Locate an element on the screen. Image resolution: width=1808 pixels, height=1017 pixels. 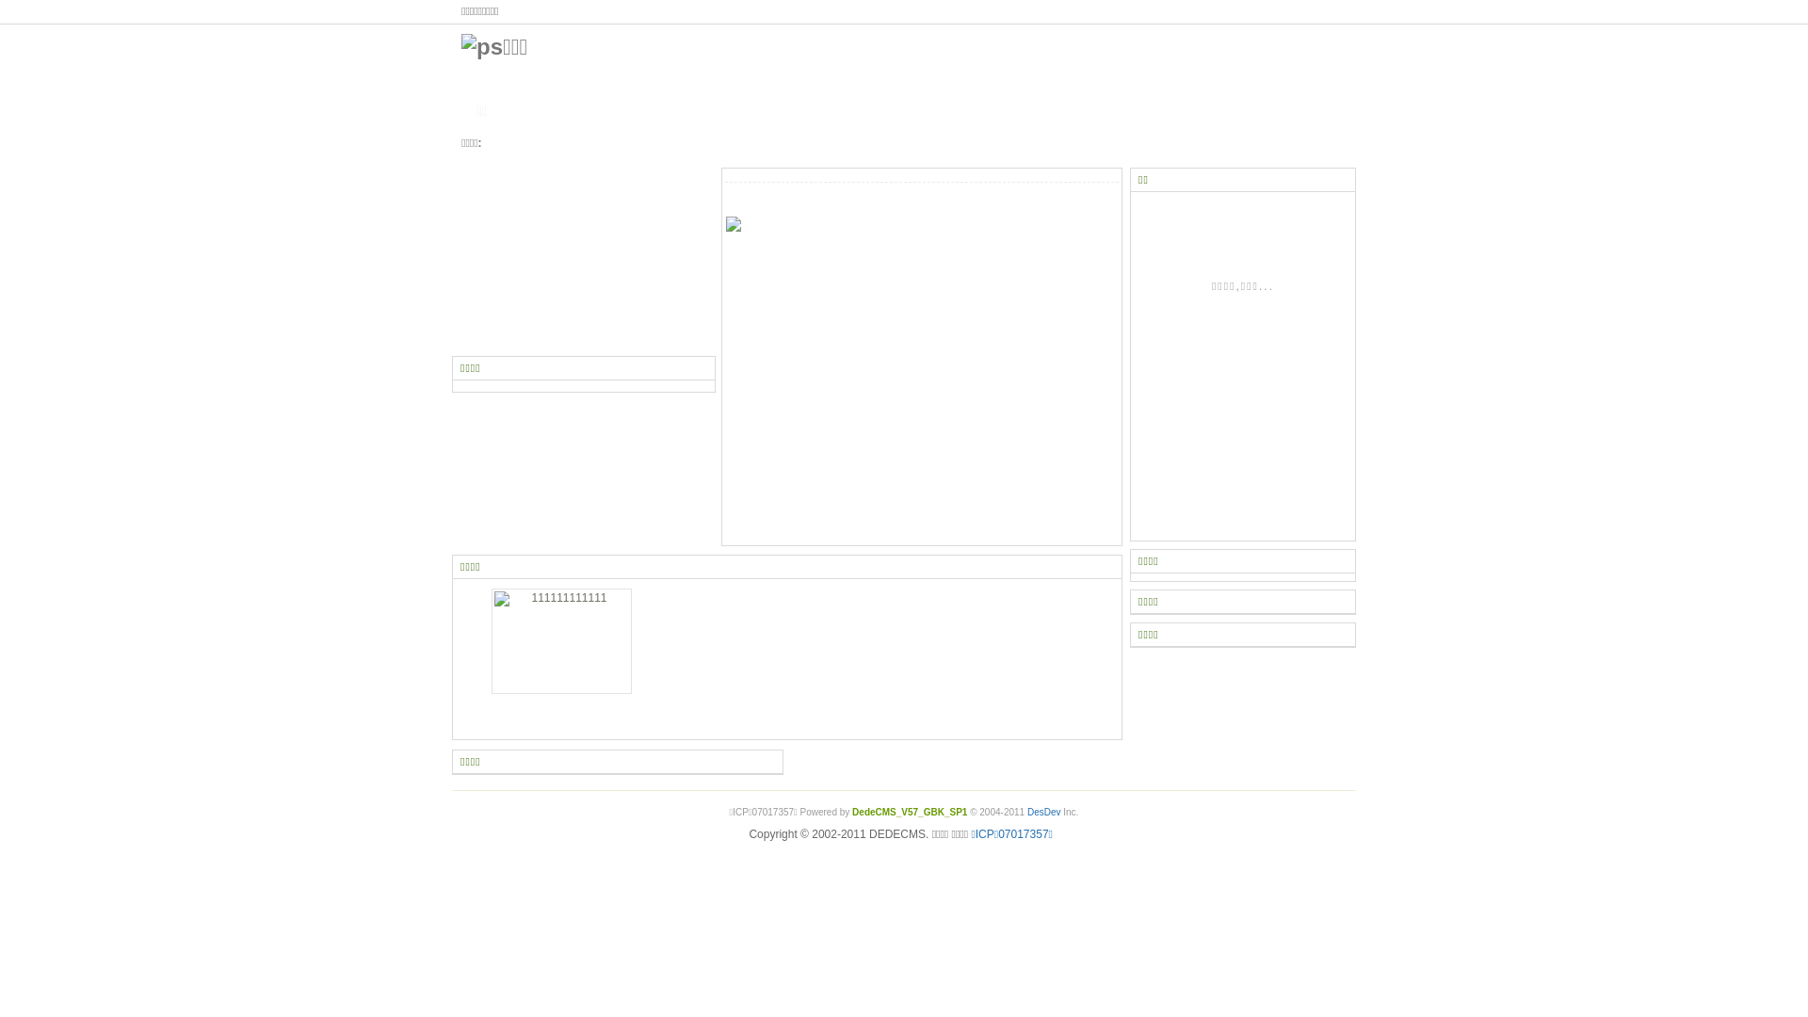
DesDev is located at coordinates (1044, 812).